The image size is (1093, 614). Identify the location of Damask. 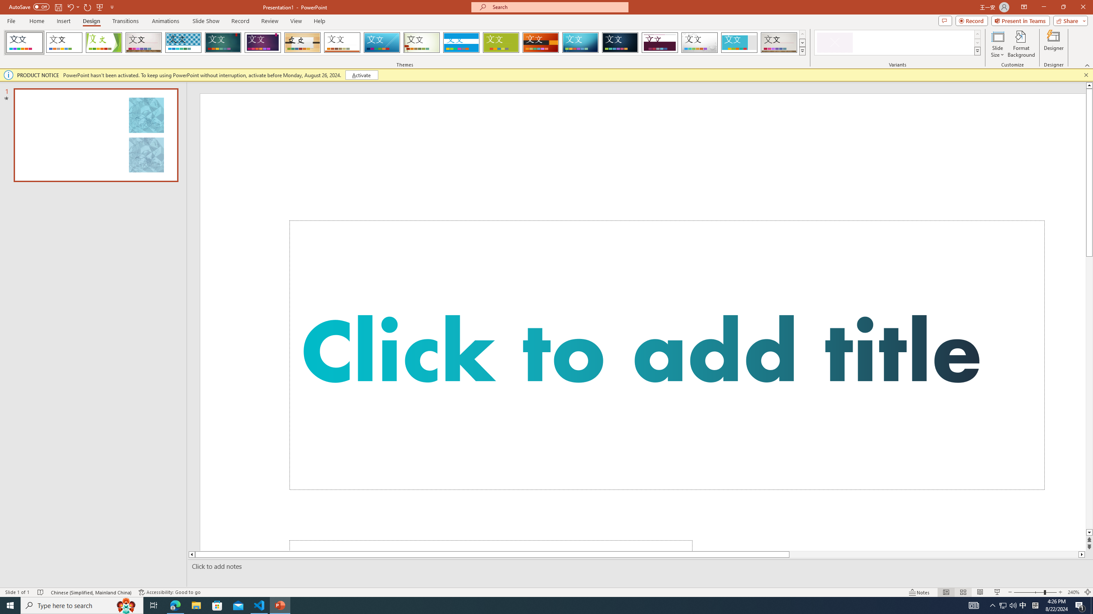
(620, 43).